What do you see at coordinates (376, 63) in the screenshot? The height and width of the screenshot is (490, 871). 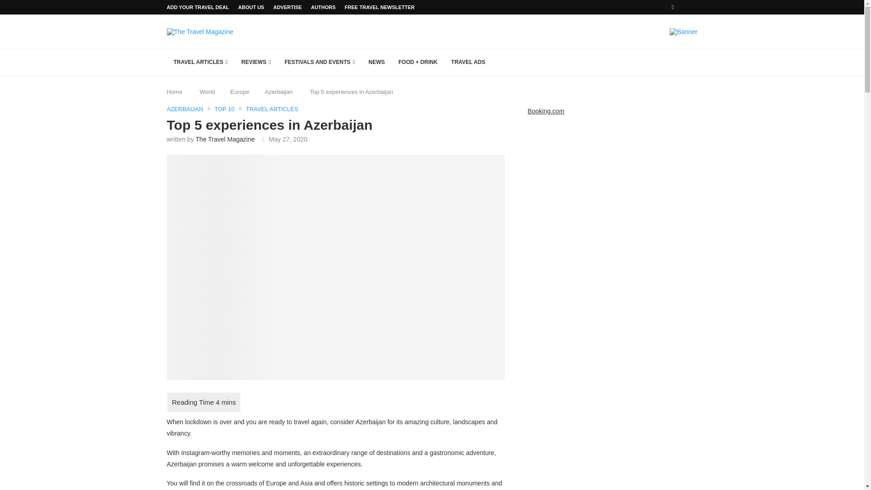 I see `NEWS` at bounding box center [376, 63].